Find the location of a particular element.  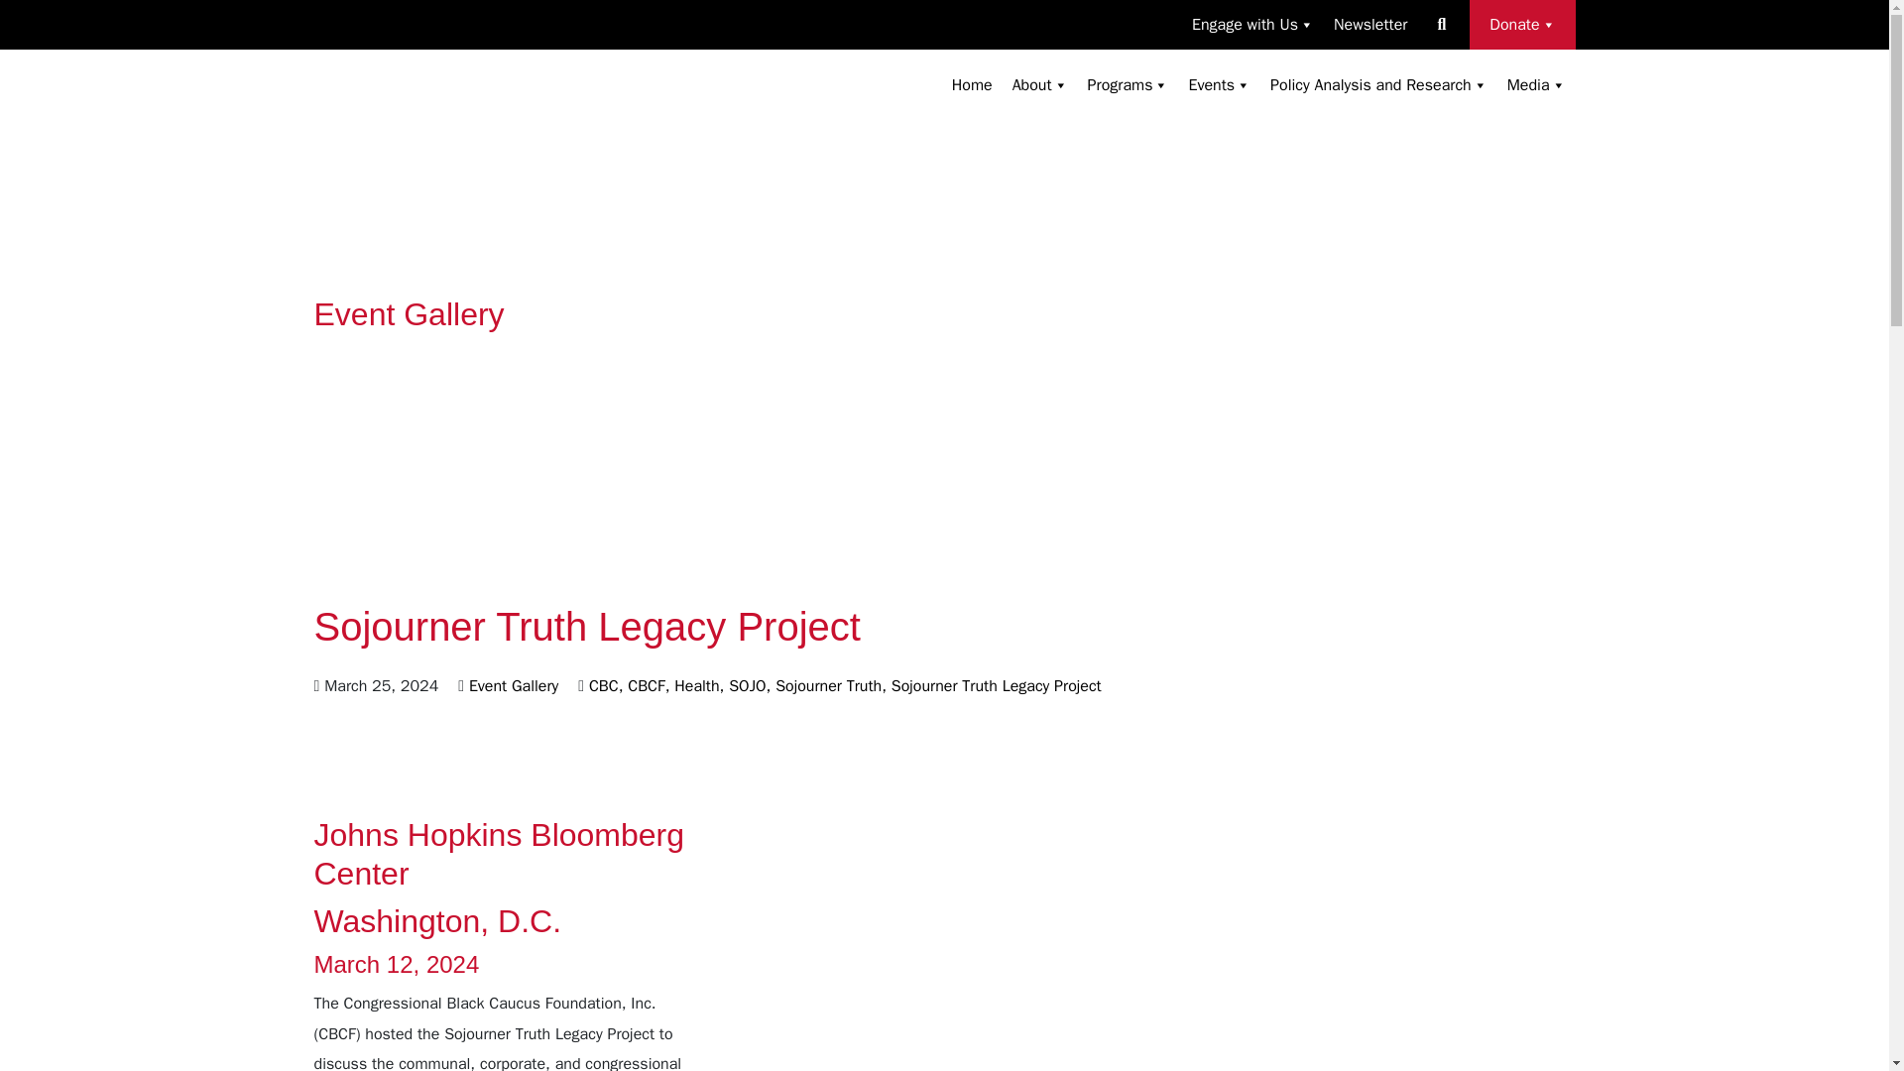

About is located at coordinates (1039, 84).